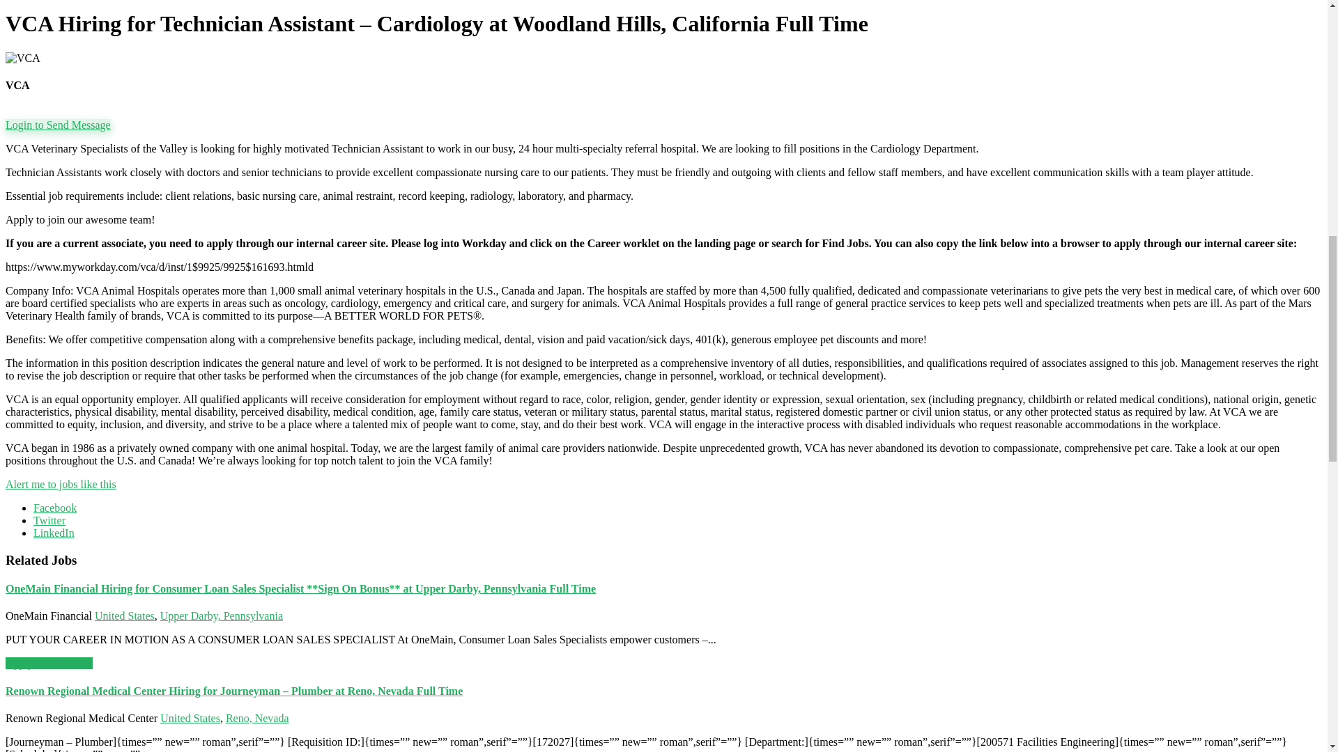 This screenshot has width=1338, height=752. Describe the element at coordinates (222, 616) in the screenshot. I see `Upper Darby, Pennsylvania` at that location.